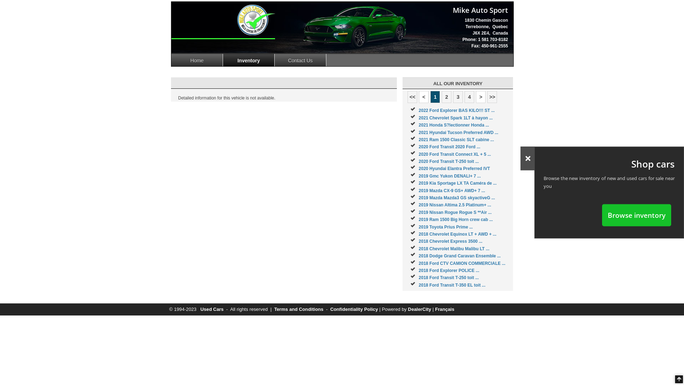 The image size is (684, 385). Describe the element at coordinates (449, 278) in the screenshot. I see `2018 Ford Transit T-250 toit ...` at that location.